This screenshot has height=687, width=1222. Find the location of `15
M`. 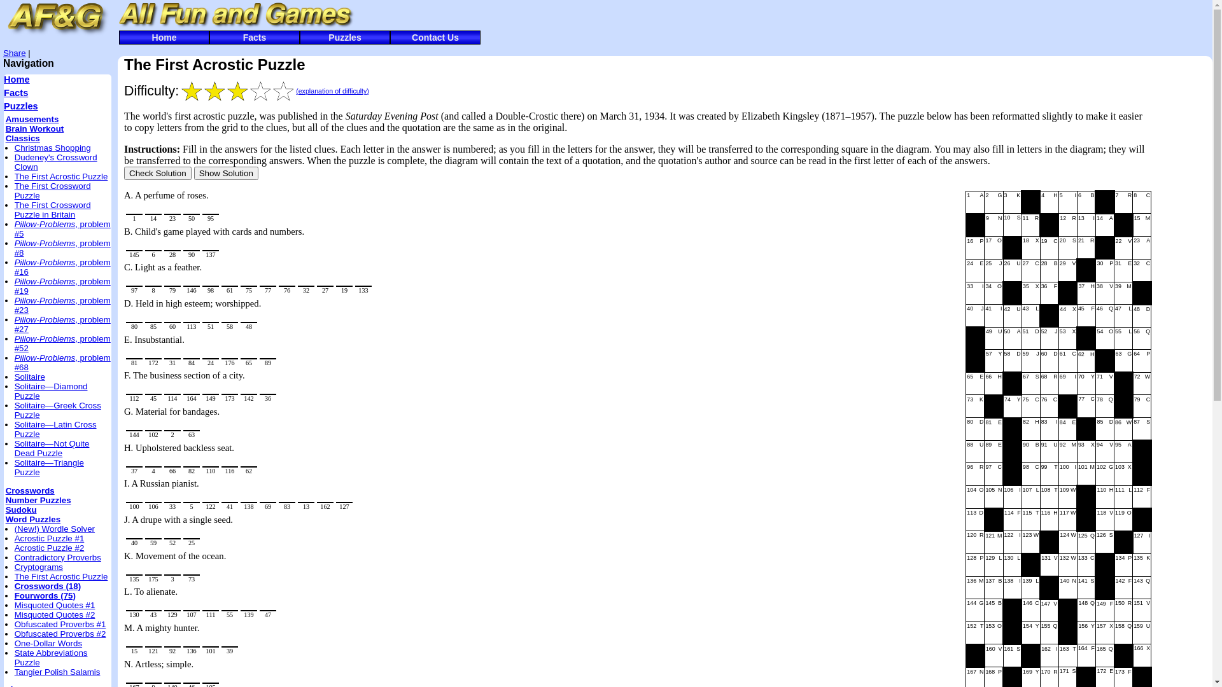

15
M is located at coordinates (1142, 225).